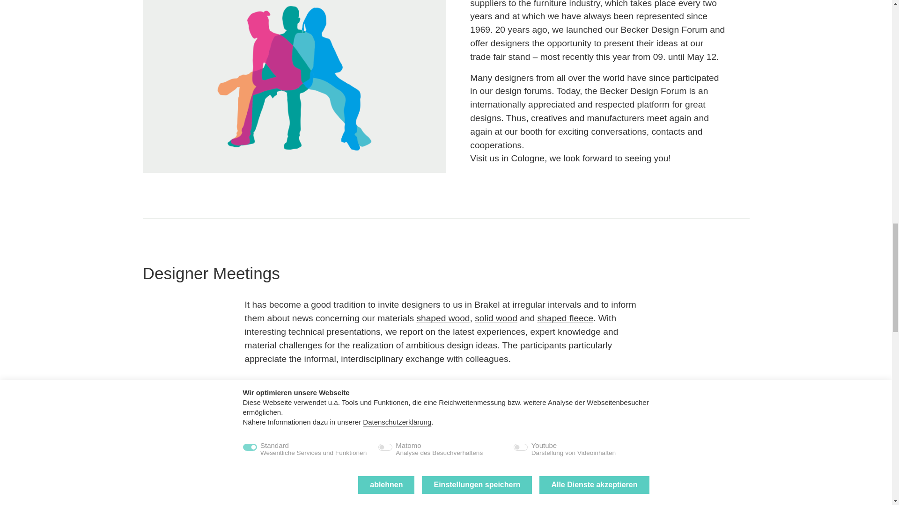  Describe the element at coordinates (496, 318) in the screenshot. I see `solid wood` at that location.